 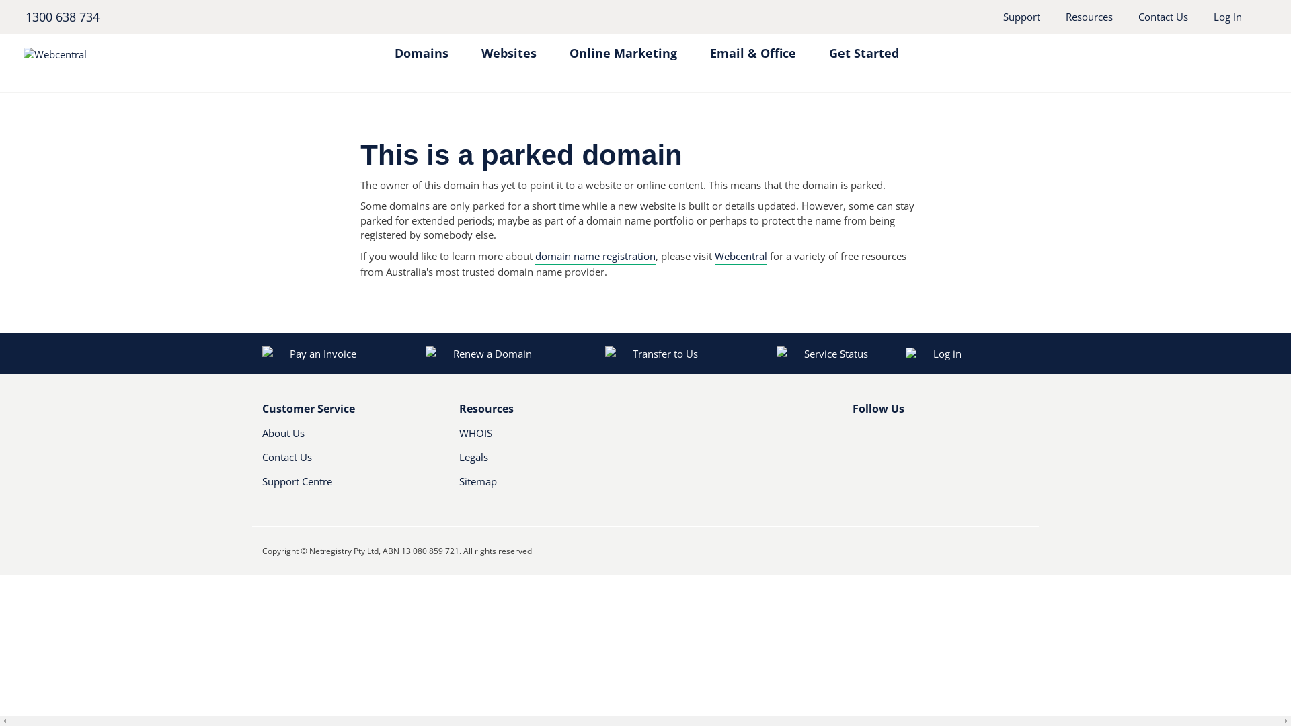 What do you see at coordinates (652, 354) in the screenshot?
I see `Transfer to Us` at bounding box center [652, 354].